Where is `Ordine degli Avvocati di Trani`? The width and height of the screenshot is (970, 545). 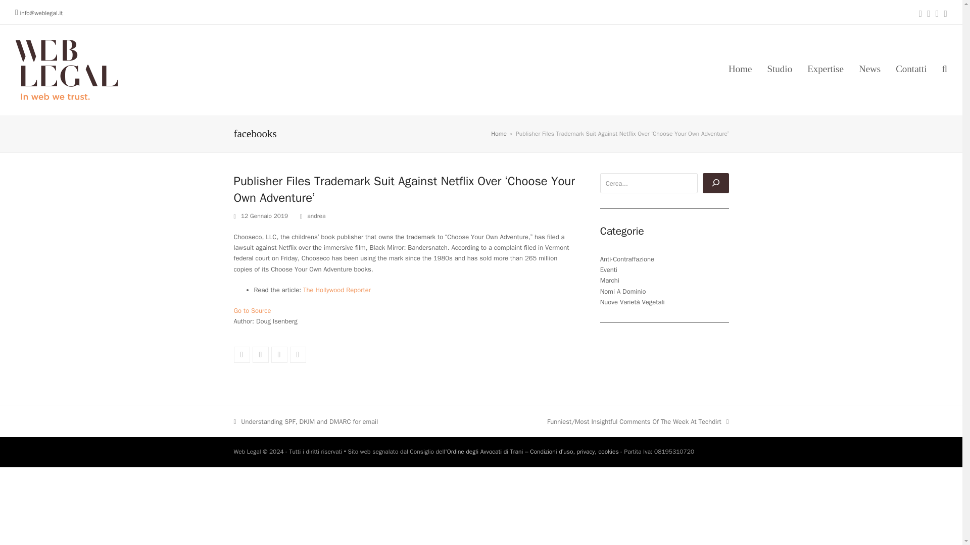 Ordine degli Avvocati di Trani is located at coordinates (485, 451).